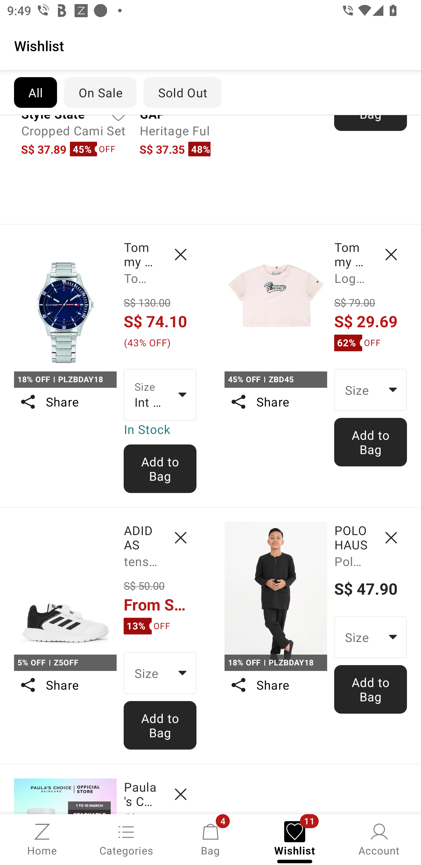 The height and width of the screenshot is (865, 421). What do you see at coordinates (42, 839) in the screenshot?
I see `Home` at bounding box center [42, 839].